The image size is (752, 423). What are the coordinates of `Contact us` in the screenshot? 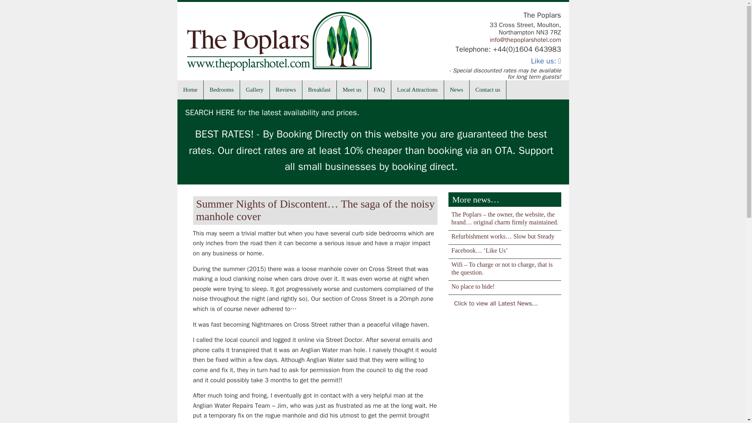 It's located at (488, 90).